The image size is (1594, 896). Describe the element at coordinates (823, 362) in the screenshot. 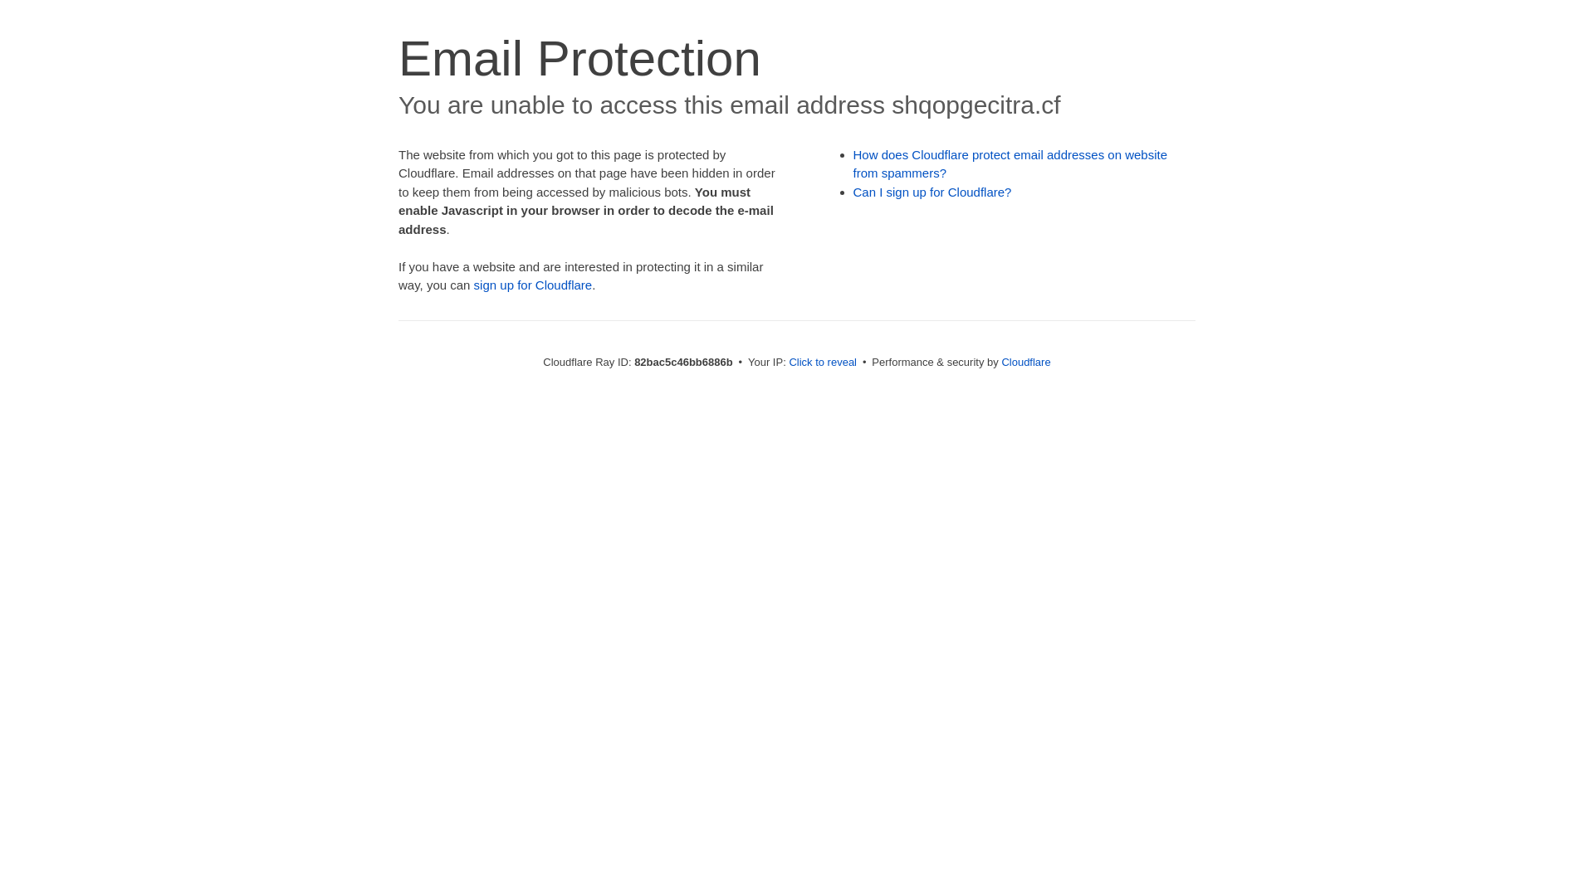

I see `Click to reveal` at that location.